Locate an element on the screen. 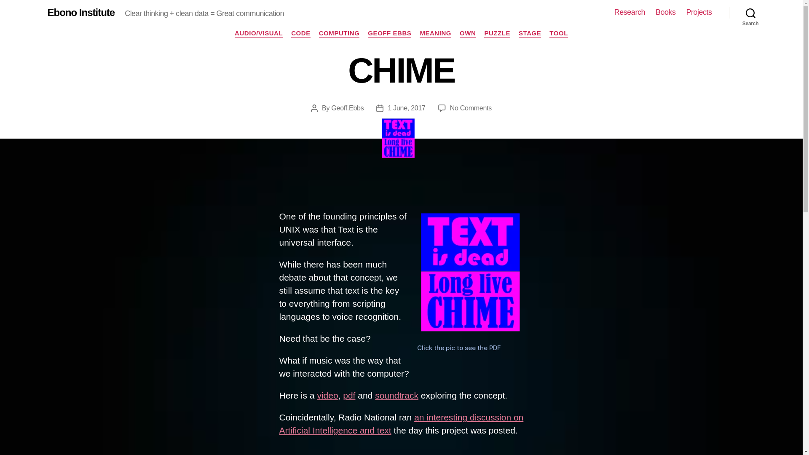  Geoff.Ebbs is located at coordinates (347, 108).